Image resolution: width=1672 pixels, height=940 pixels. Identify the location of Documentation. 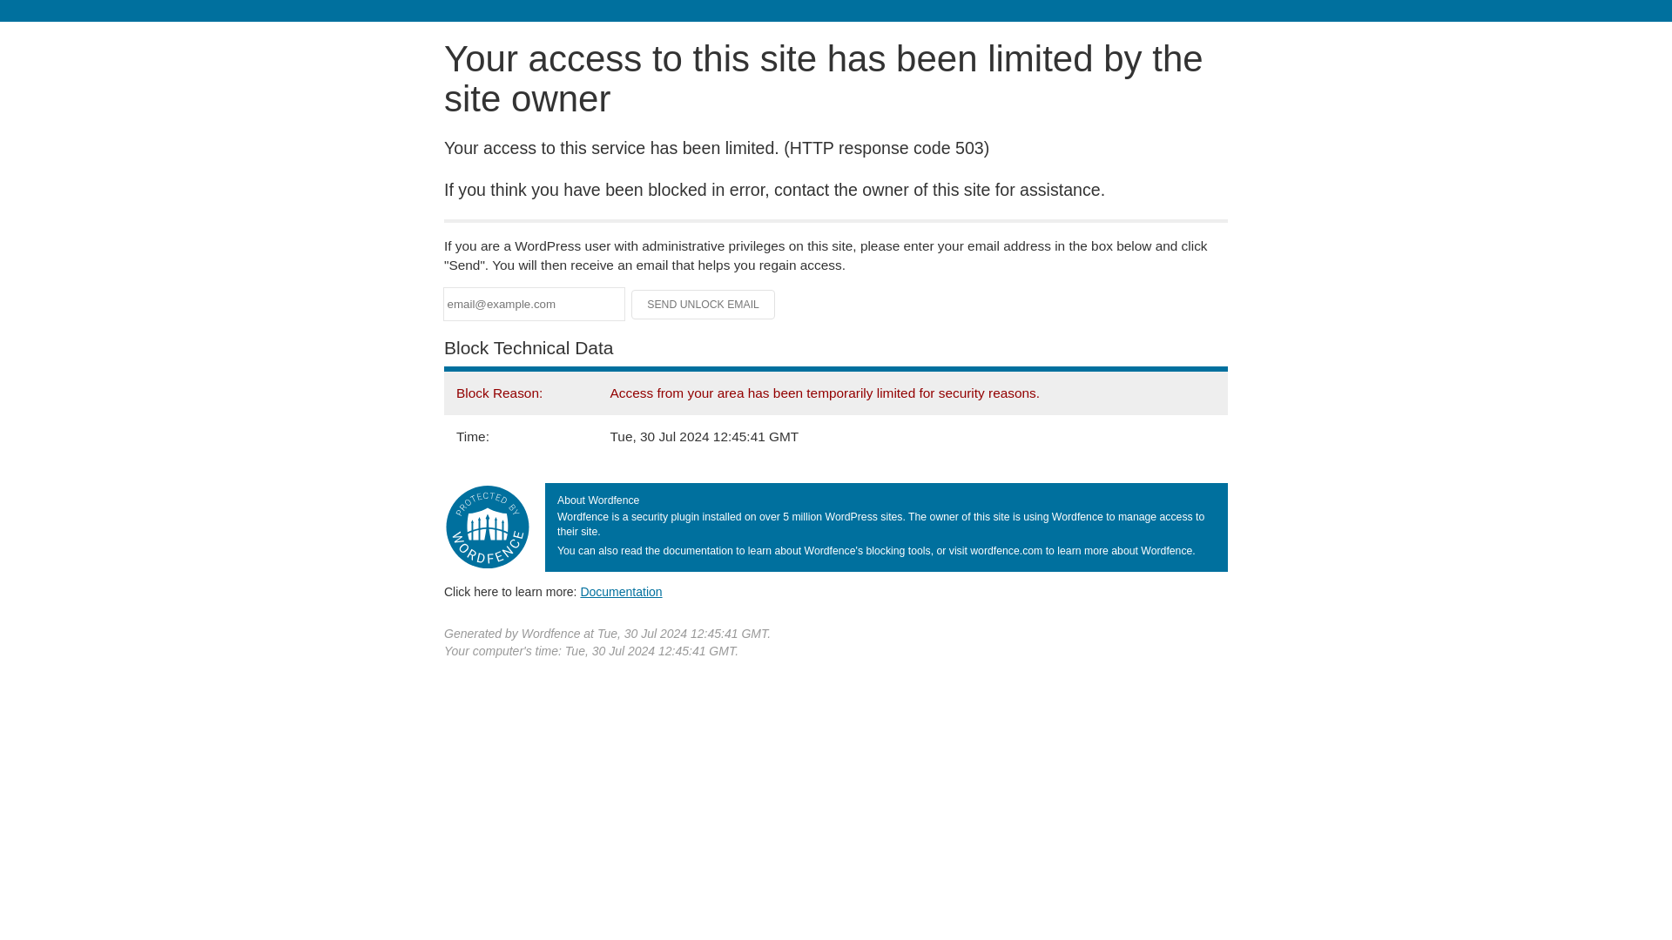
(621, 591).